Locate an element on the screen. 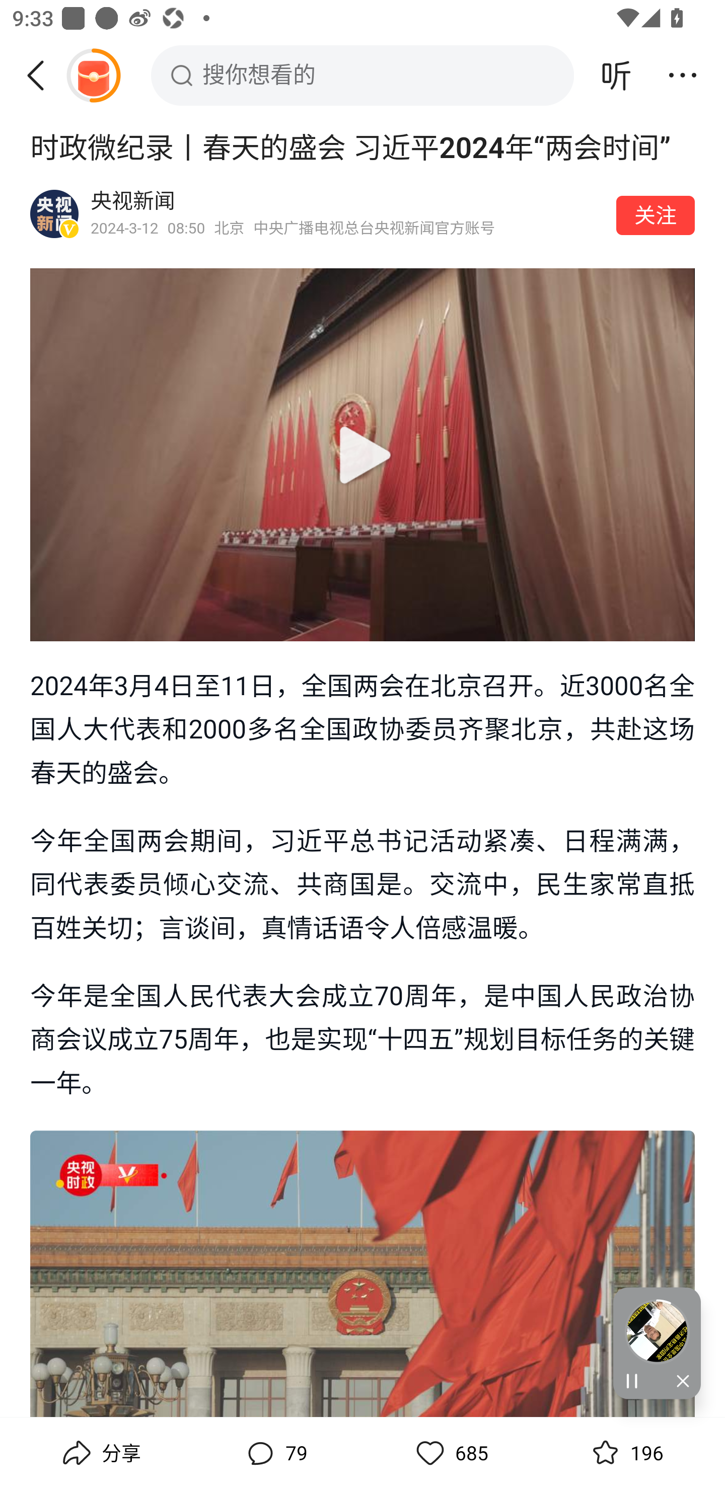 This screenshot has width=725, height=1490. 分享 is located at coordinates (100, 1453).